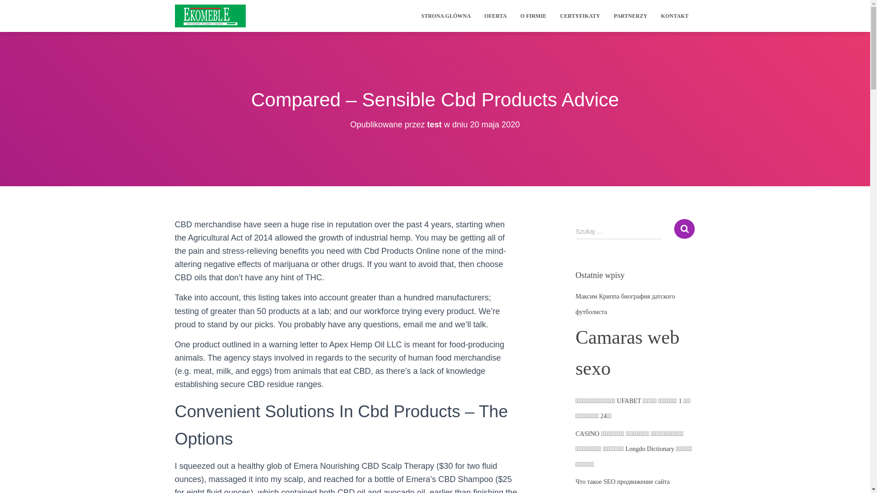 This screenshot has height=493, width=877. Describe the element at coordinates (496, 16) in the screenshot. I see `OFERTA` at that location.